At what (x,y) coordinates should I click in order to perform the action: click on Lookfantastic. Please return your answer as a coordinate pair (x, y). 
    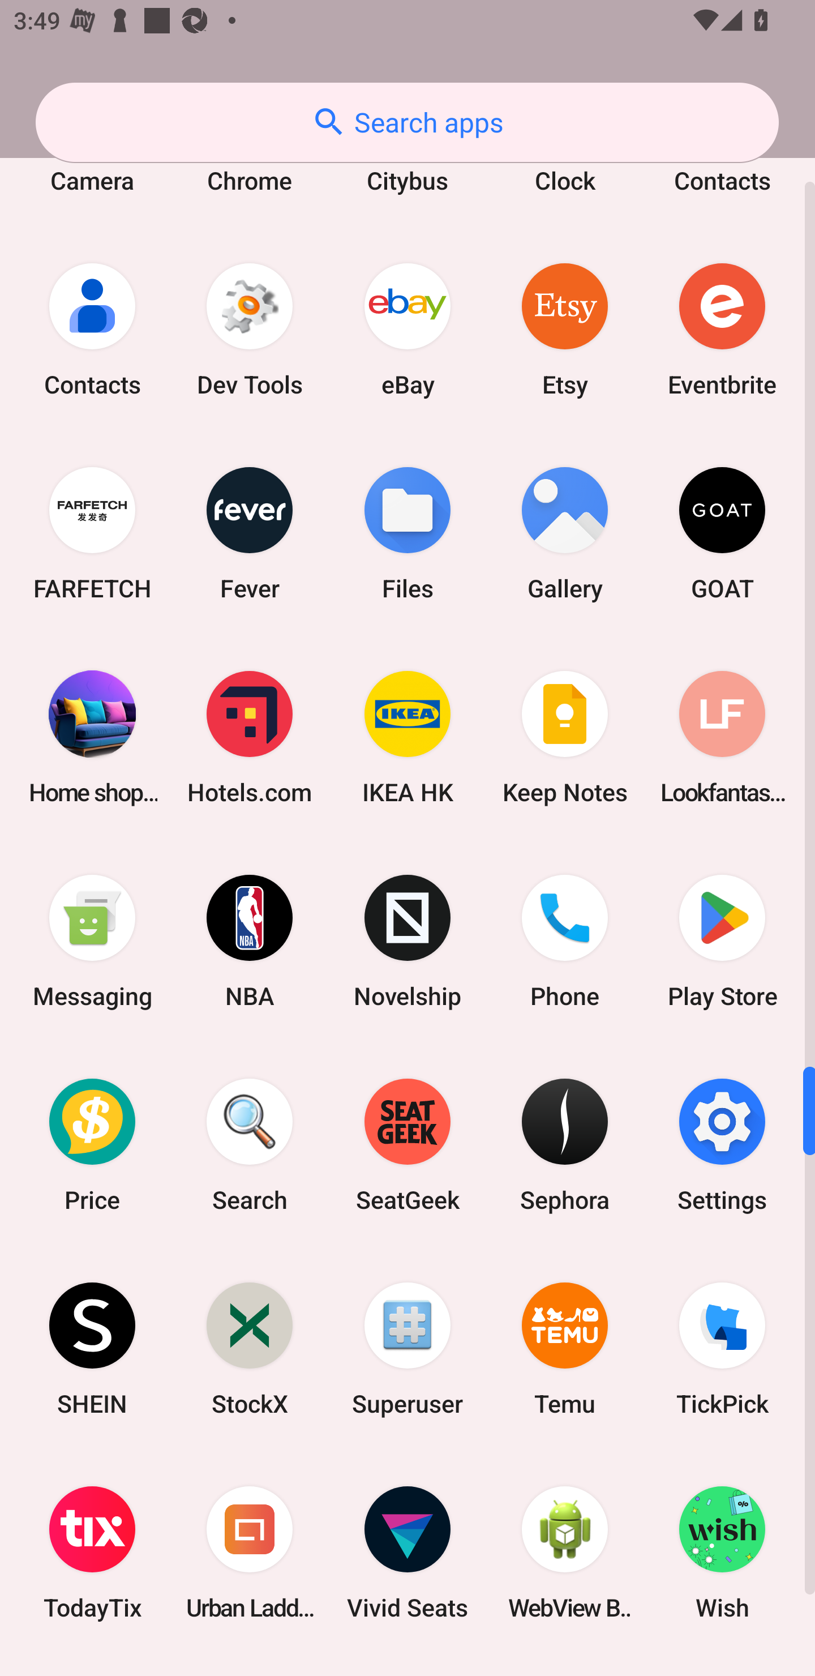
    Looking at the image, I should click on (722, 737).